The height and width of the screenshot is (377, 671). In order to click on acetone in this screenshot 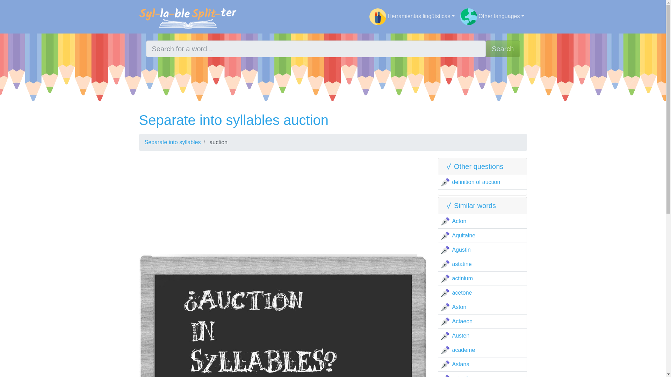, I will do `click(462, 293)`.